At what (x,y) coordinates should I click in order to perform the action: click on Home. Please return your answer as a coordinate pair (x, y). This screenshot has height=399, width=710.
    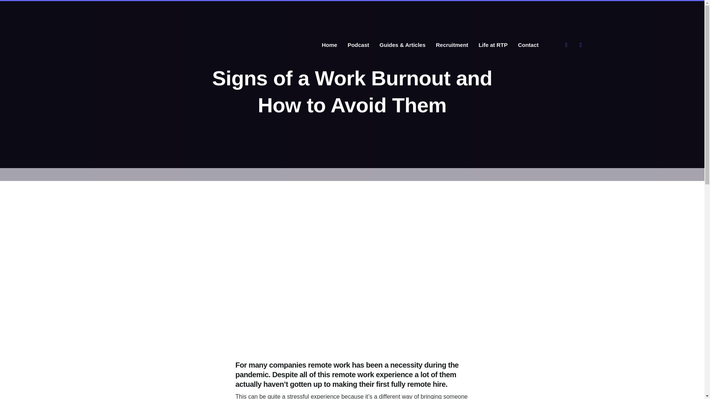
    Looking at the image, I should click on (329, 45).